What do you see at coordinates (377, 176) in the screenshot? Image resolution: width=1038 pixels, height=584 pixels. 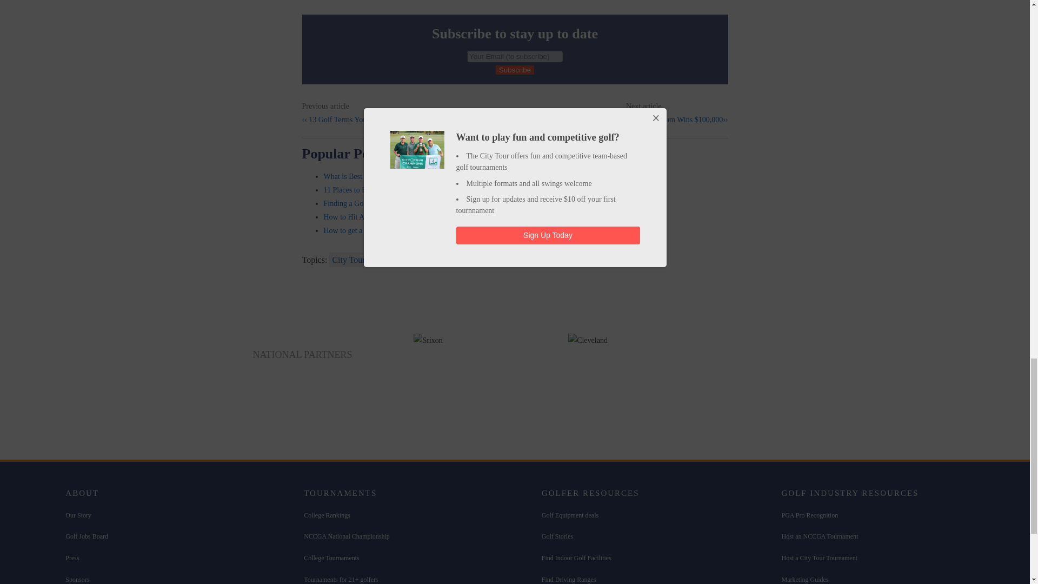 I see `What is Best Ball Golf v. Scramble?` at bounding box center [377, 176].